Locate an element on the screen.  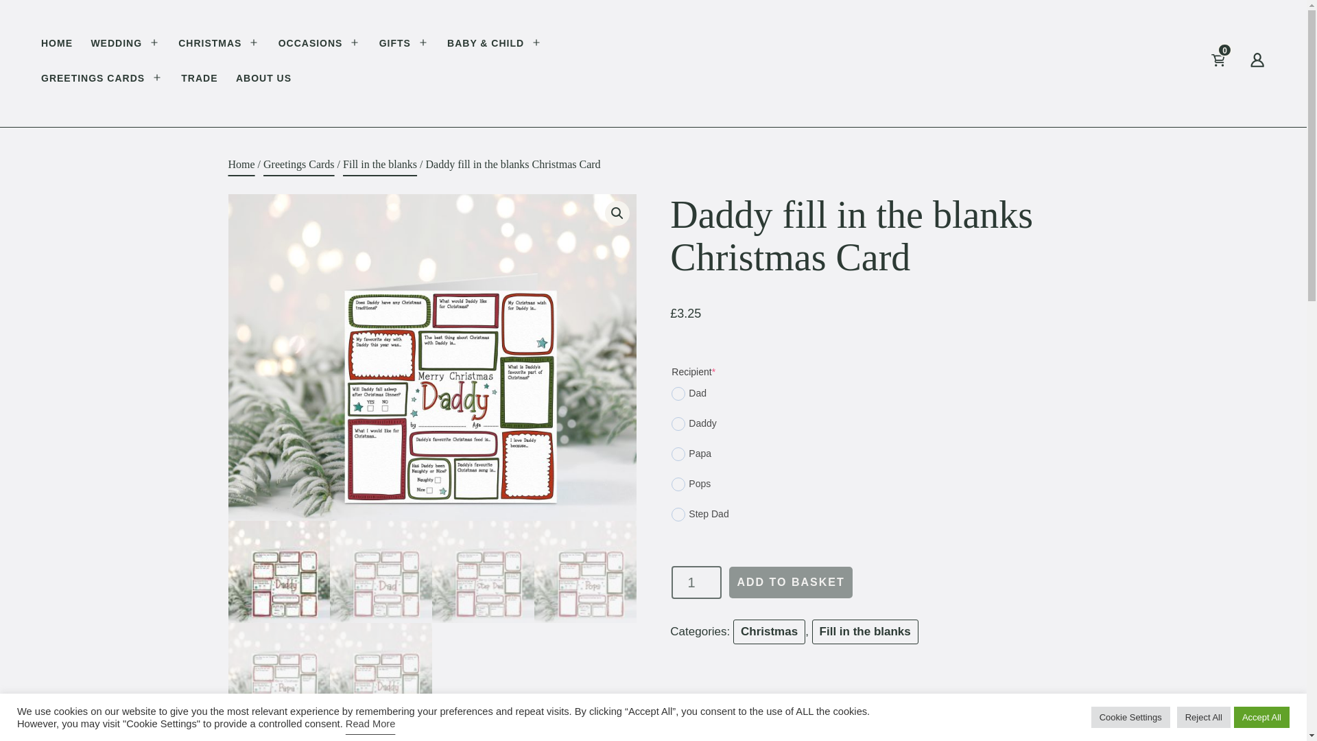
OCCASIONS is located at coordinates (310, 45).